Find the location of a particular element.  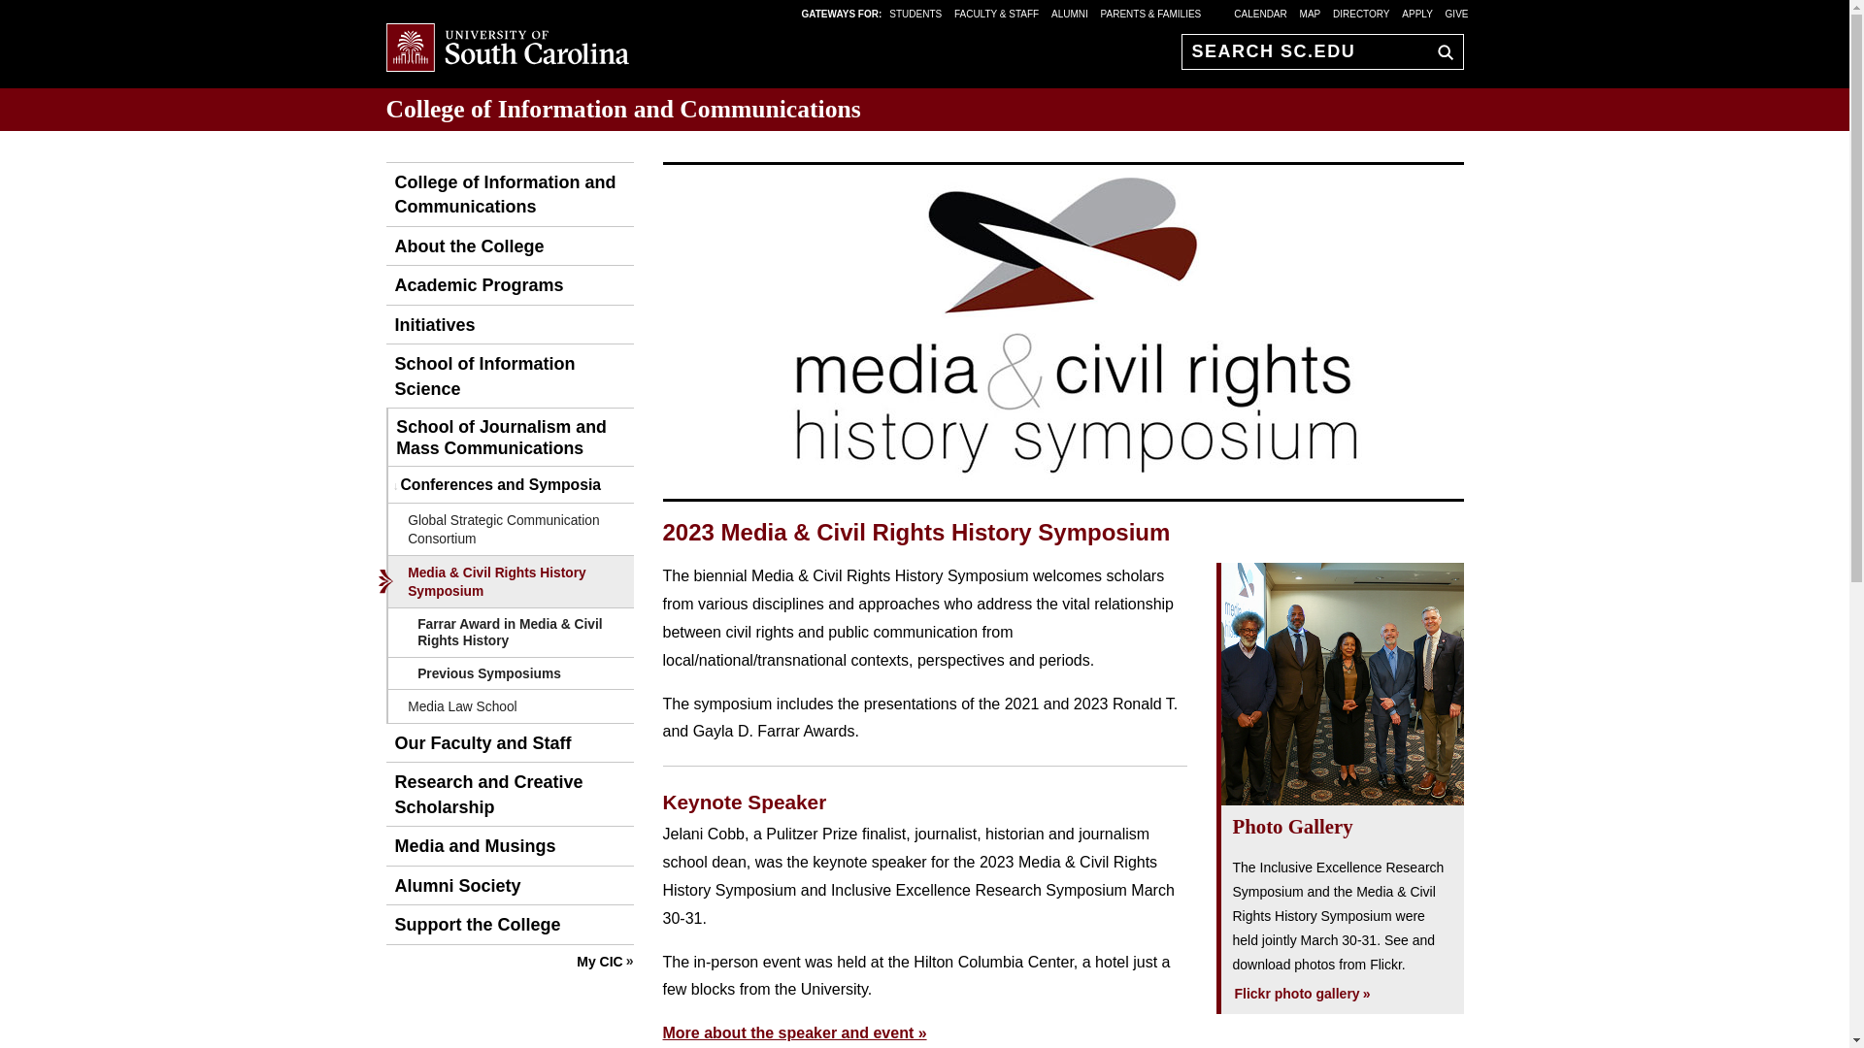

STUDENTS is located at coordinates (916, 13).